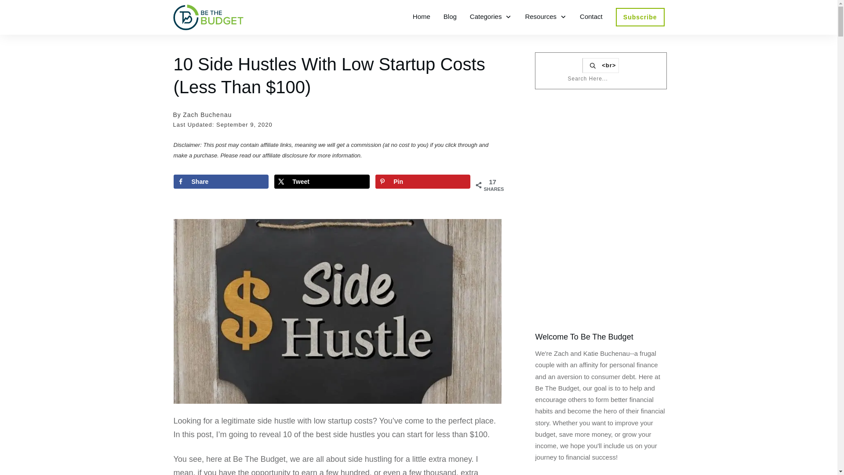  Describe the element at coordinates (591, 16) in the screenshot. I see `Contact` at that location.